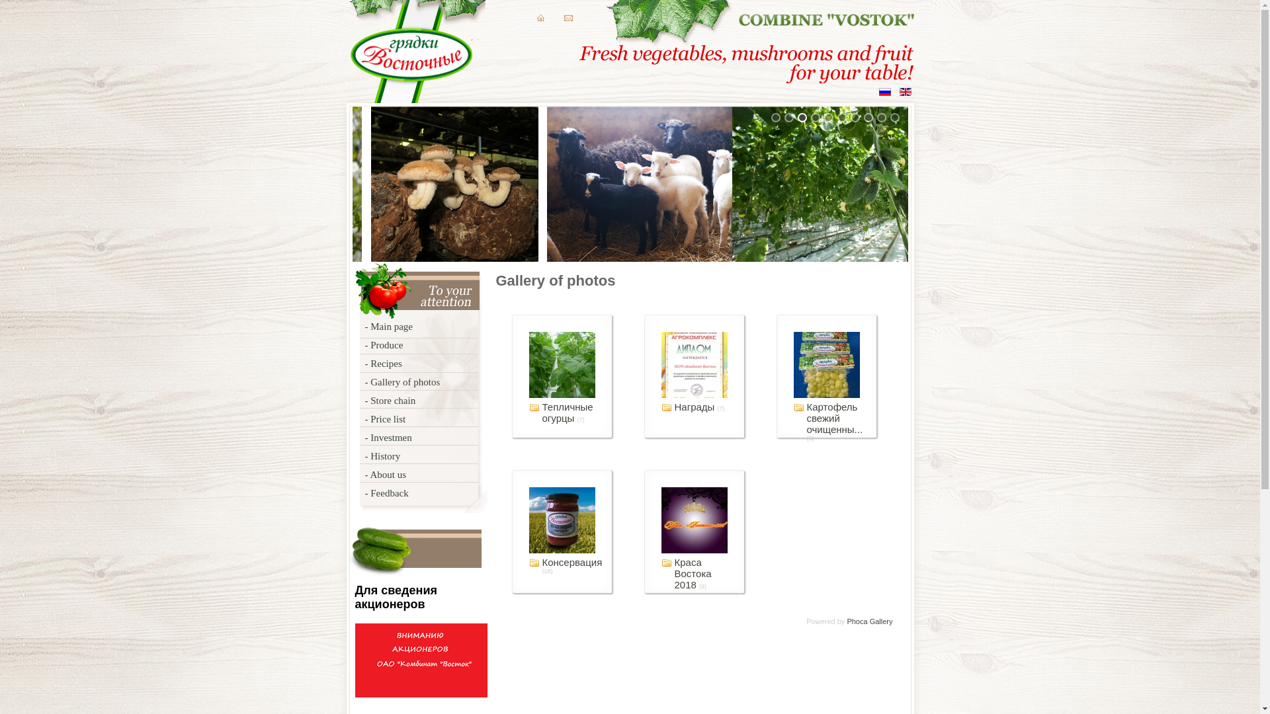  I want to click on Phoca Gallery, so click(869, 621).